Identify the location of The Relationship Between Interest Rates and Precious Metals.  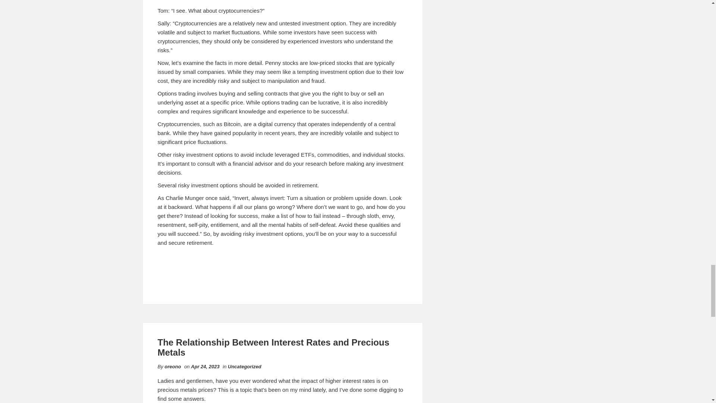
(273, 347).